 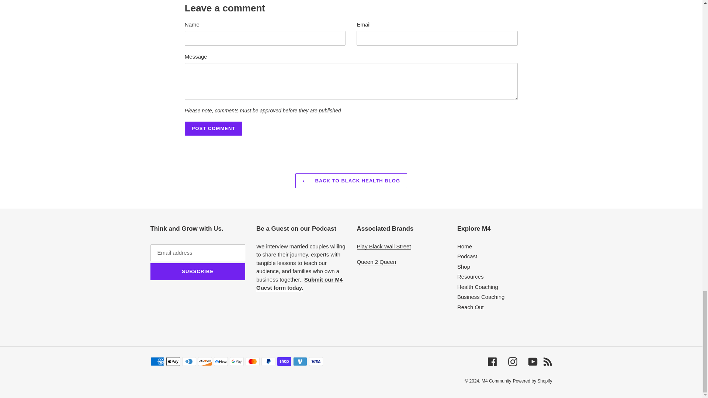 I want to click on Health Coaching, so click(x=478, y=287).